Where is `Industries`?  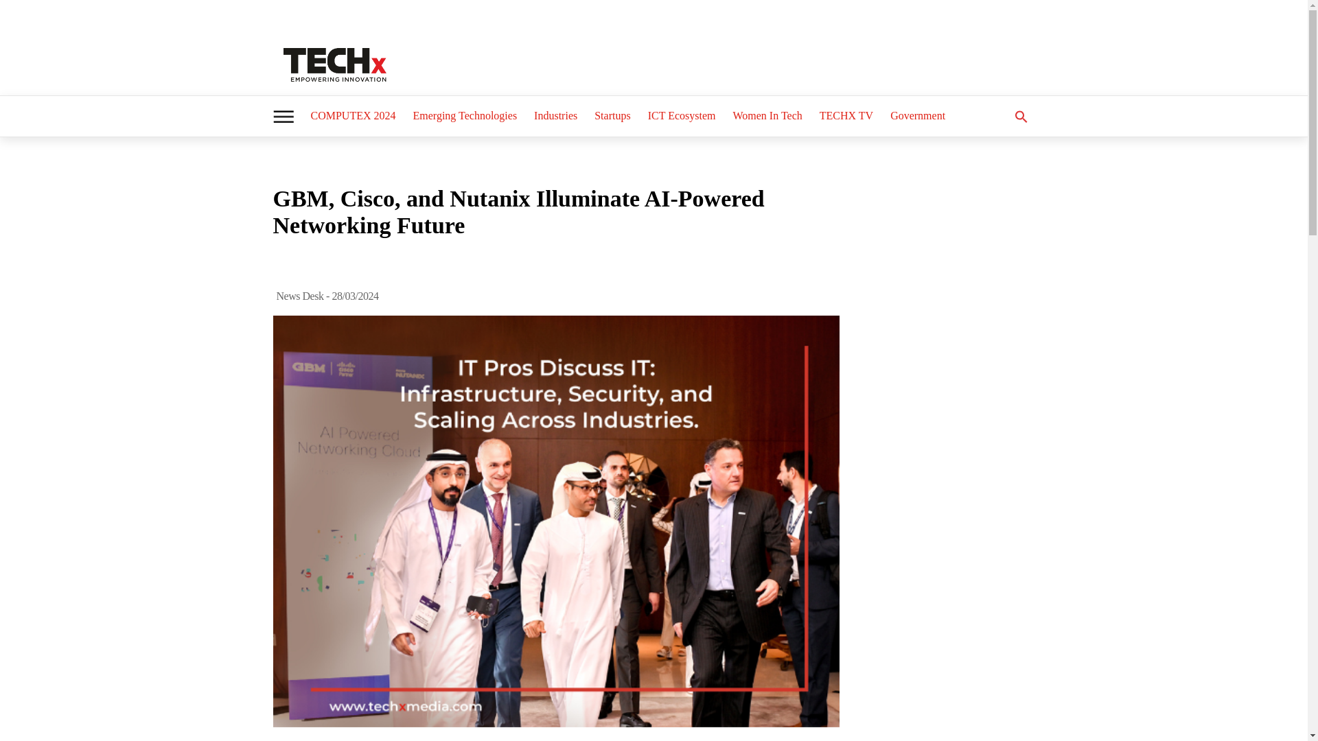
Industries is located at coordinates (555, 115).